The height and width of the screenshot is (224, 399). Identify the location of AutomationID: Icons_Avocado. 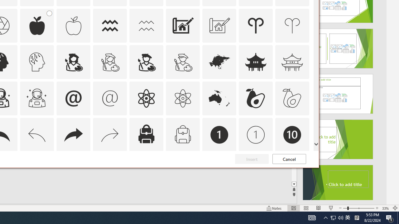
(256, 98).